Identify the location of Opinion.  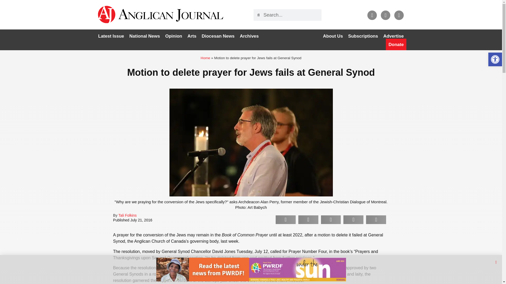
(173, 36).